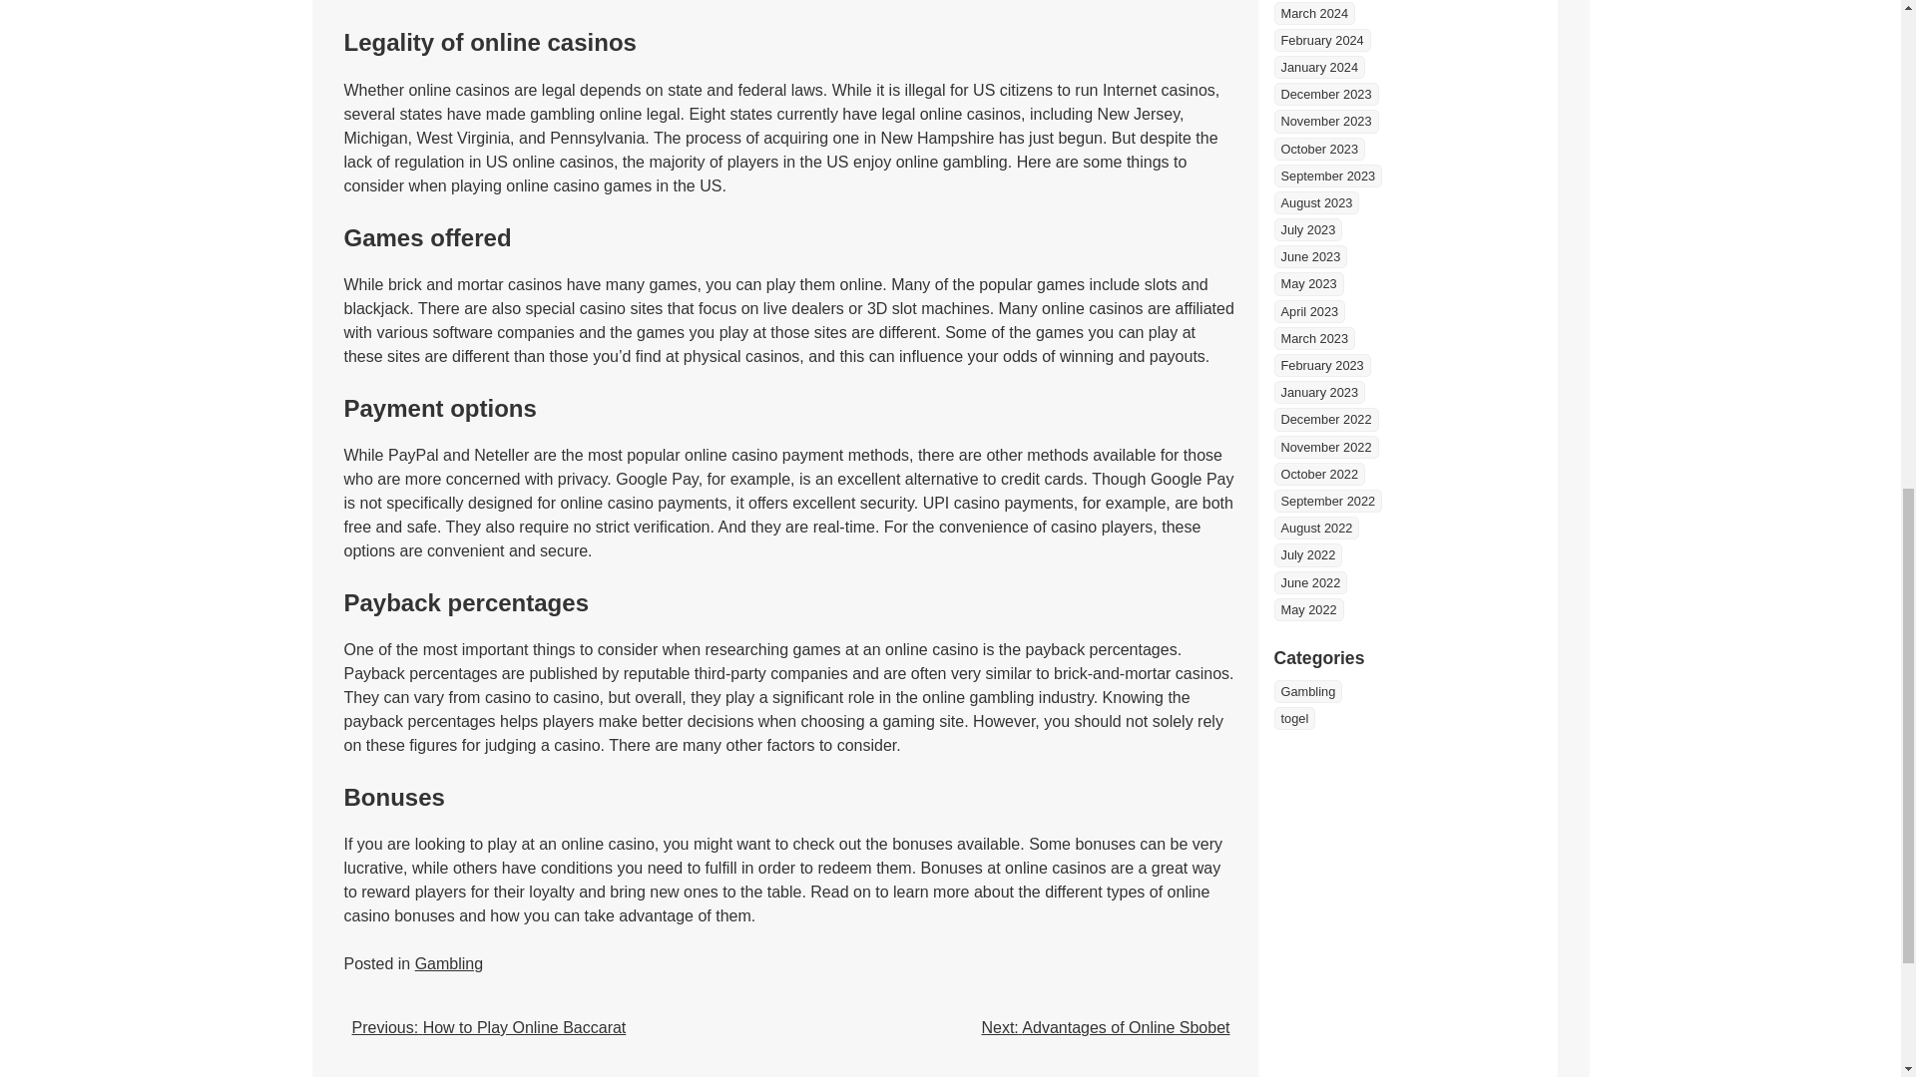  Describe the element at coordinates (1325, 121) in the screenshot. I see `November 2023` at that location.